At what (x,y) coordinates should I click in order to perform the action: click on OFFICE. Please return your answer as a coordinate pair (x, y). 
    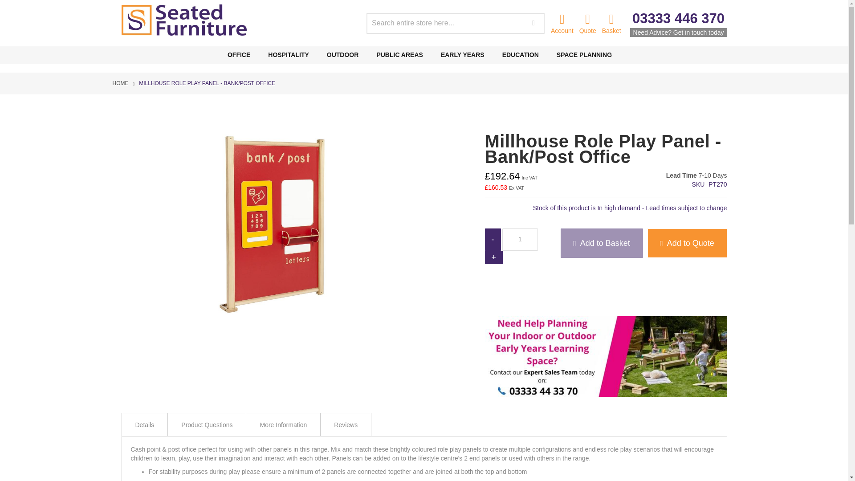
    Looking at the image, I should click on (243, 54).